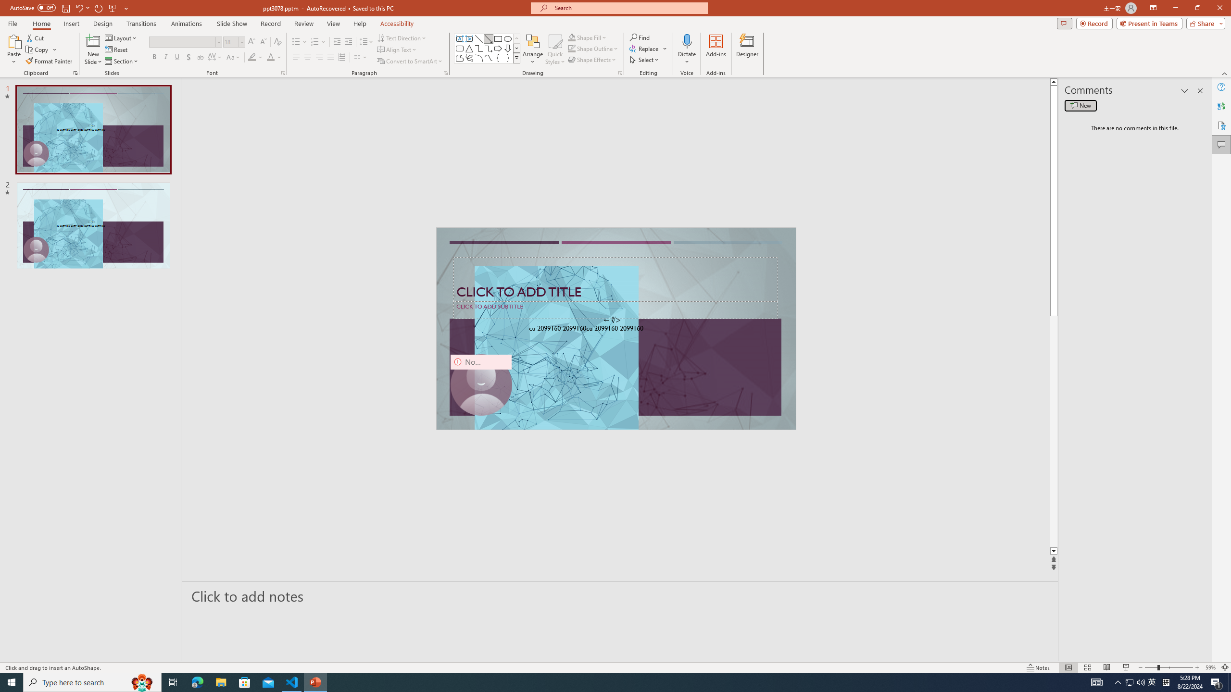  What do you see at coordinates (571, 37) in the screenshot?
I see `Shape Fill Dark Green, Accent 2` at bounding box center [571, 37].